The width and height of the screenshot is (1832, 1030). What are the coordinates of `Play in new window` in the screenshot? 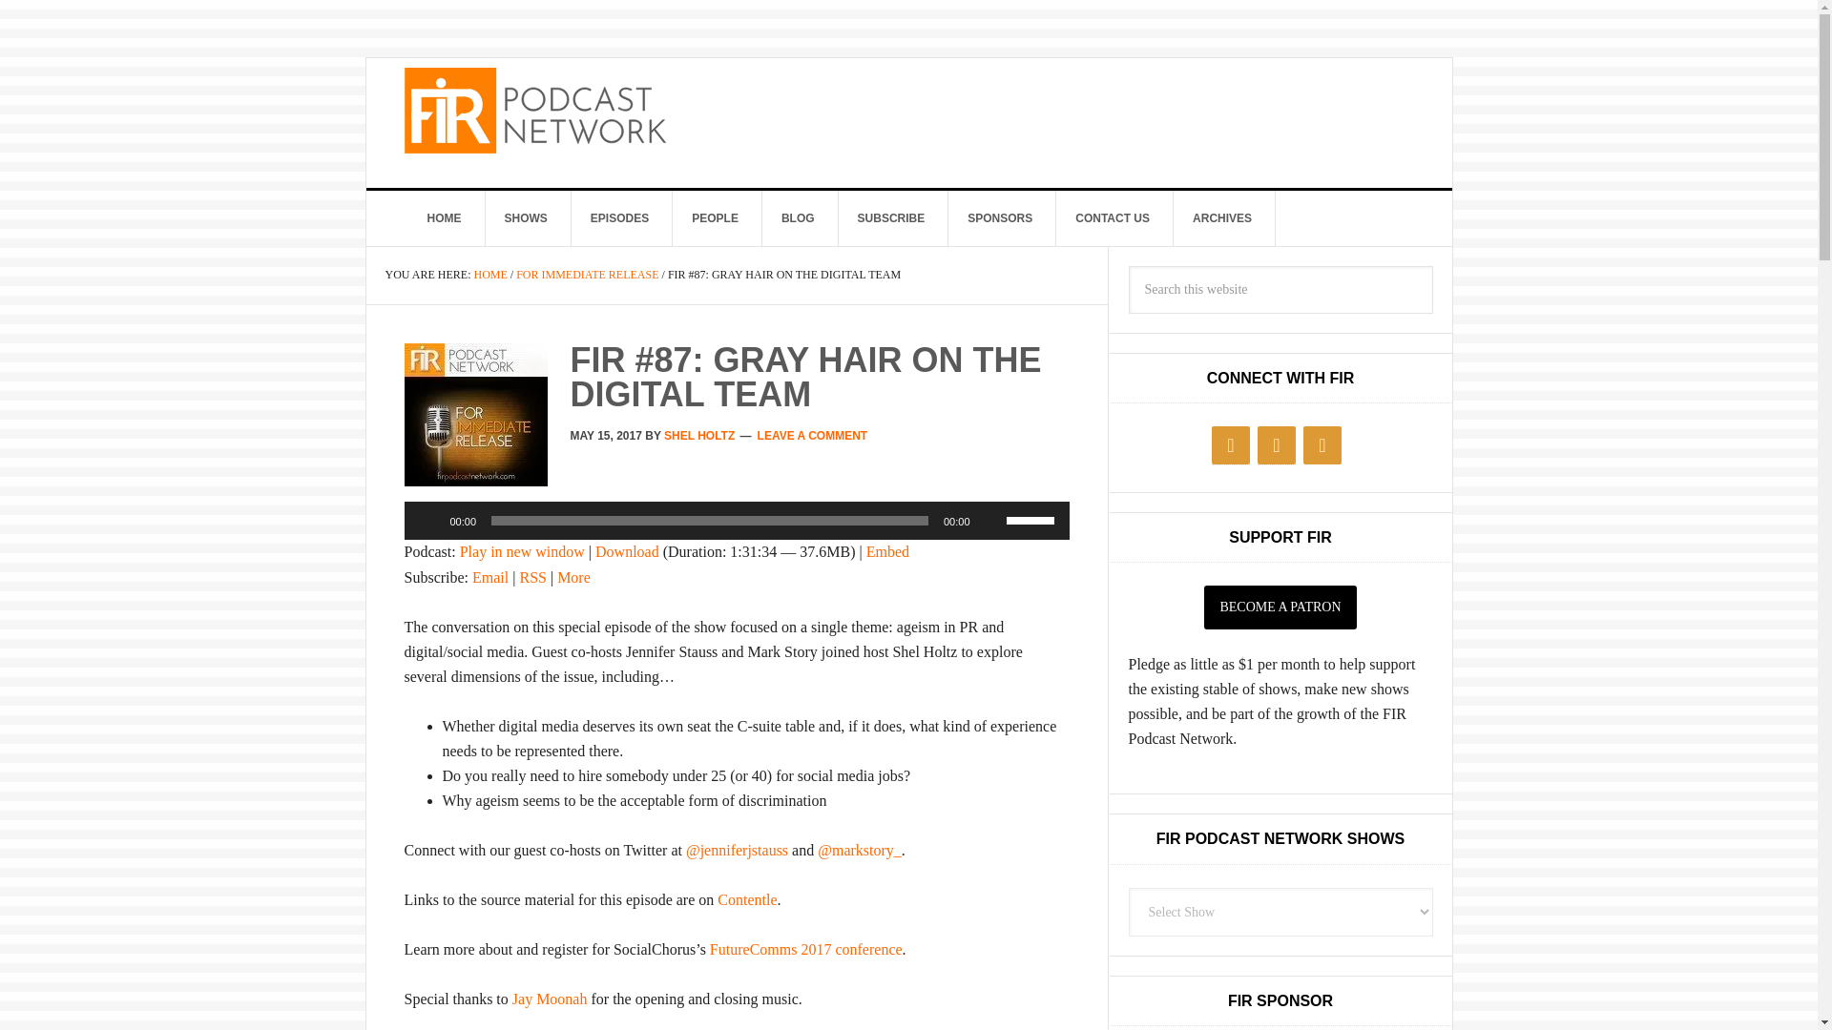 It's located at (521, 551).